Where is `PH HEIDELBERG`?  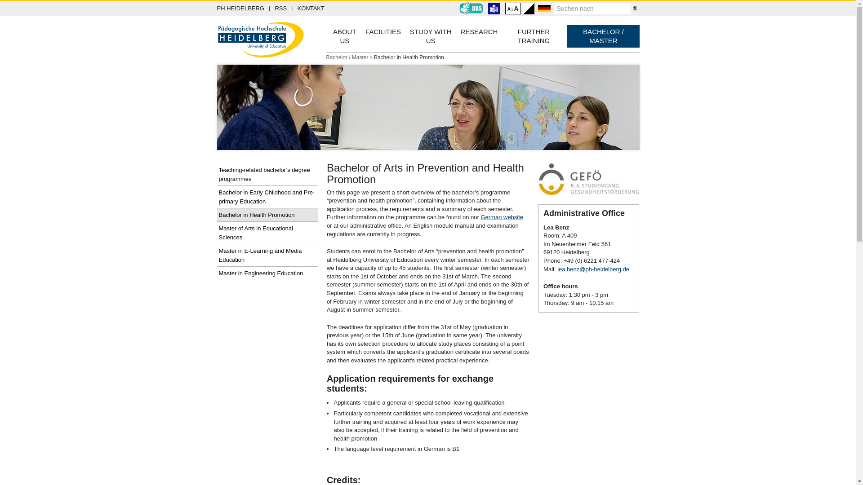
PH HEIDELBERG is located at coordinates (280, 8).